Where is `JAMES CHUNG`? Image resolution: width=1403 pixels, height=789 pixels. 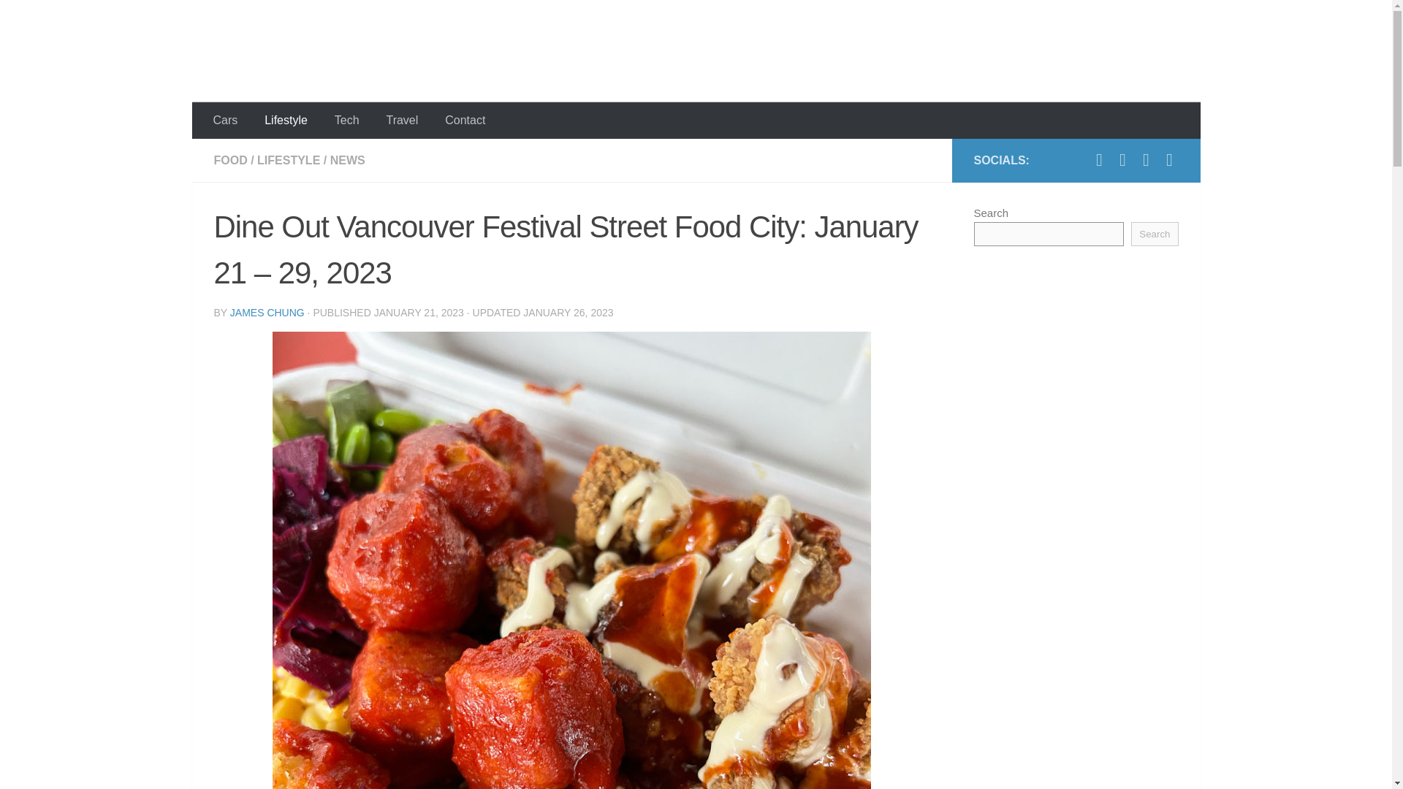 JAMES CHUNG is located at coordinates (267, 313).